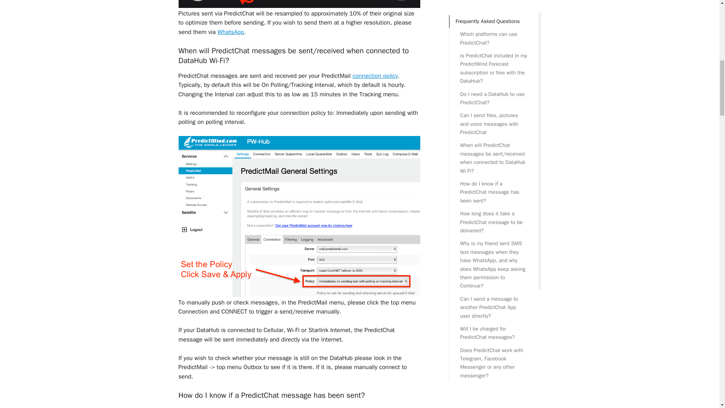  I want to click on Can I use PredictChat on more than one phone?, so click(493, 119).